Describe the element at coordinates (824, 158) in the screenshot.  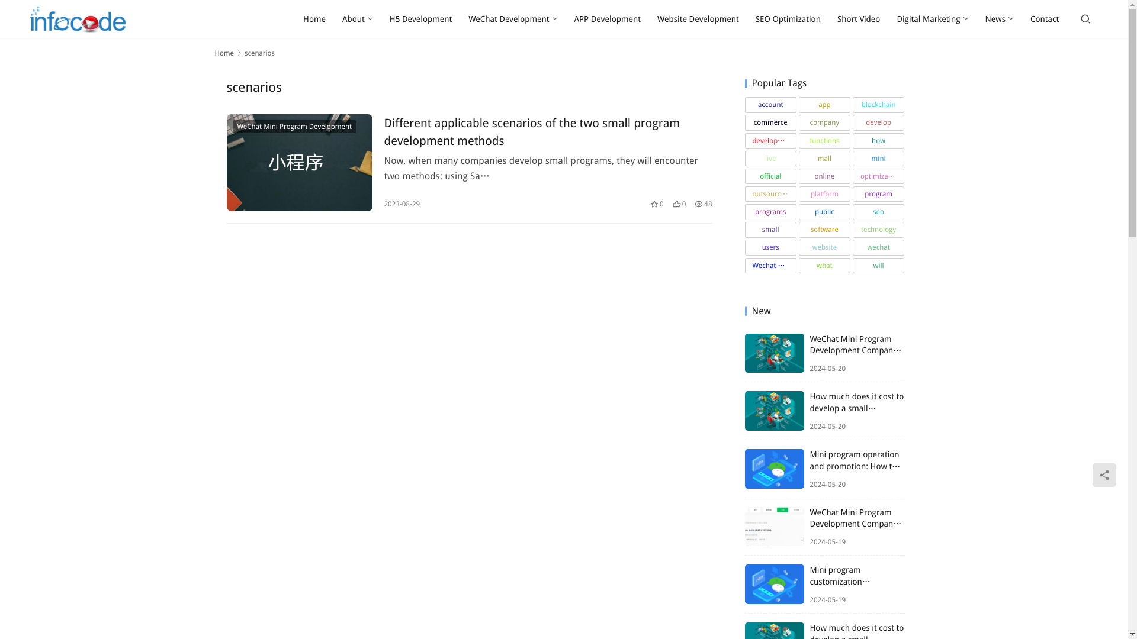
I see `mall` at that location.